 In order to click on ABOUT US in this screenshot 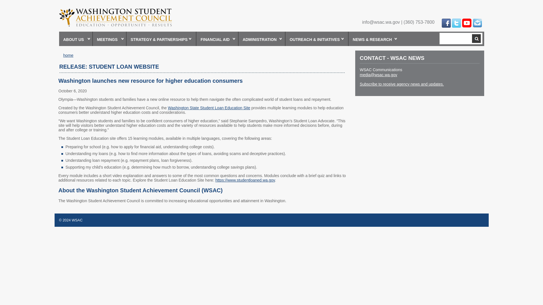, I will do `click(75, 39)`.